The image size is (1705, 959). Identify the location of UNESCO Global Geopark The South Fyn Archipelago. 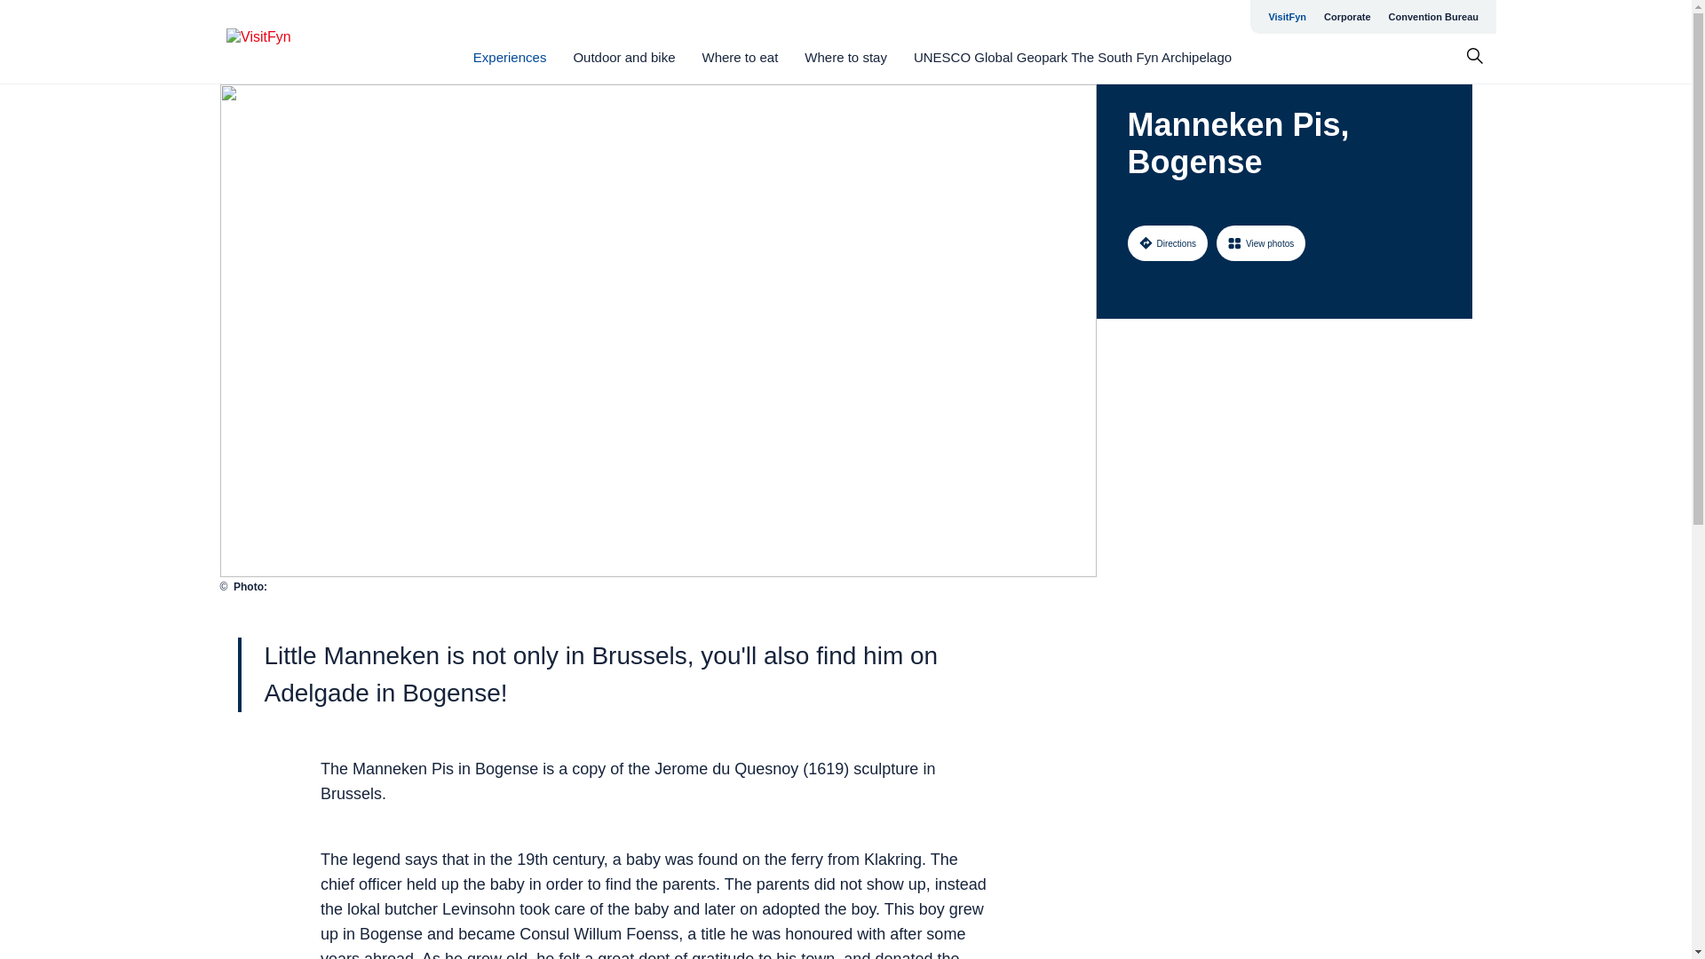
(1073, 57).